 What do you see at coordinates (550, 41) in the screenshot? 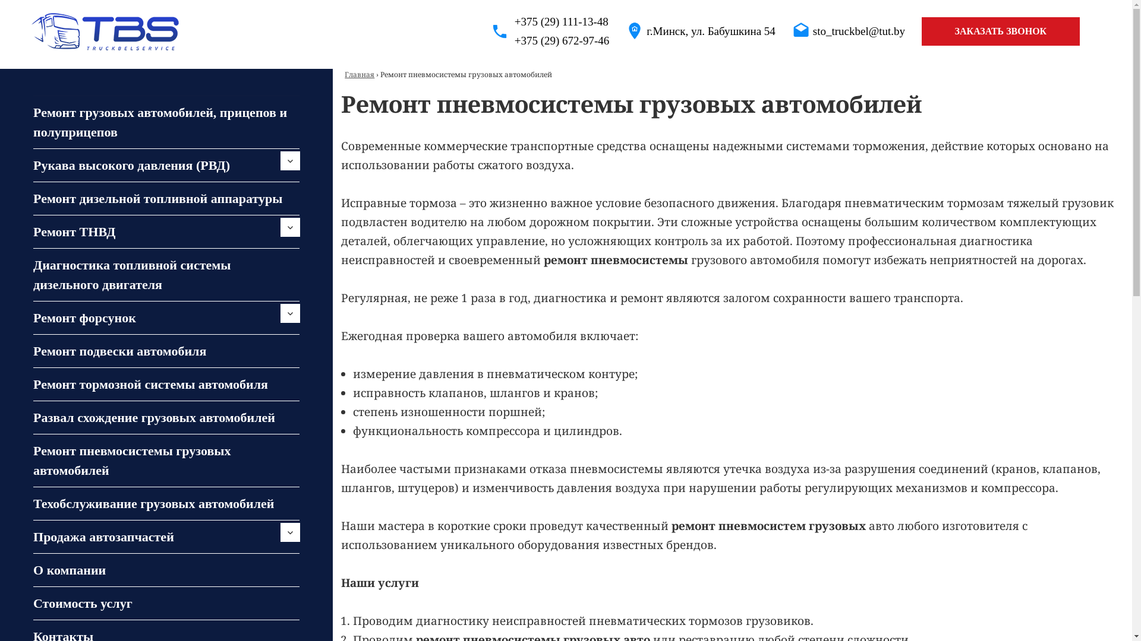
I see `+375 (29) 672-97-46` at bounding box center [550, 41].